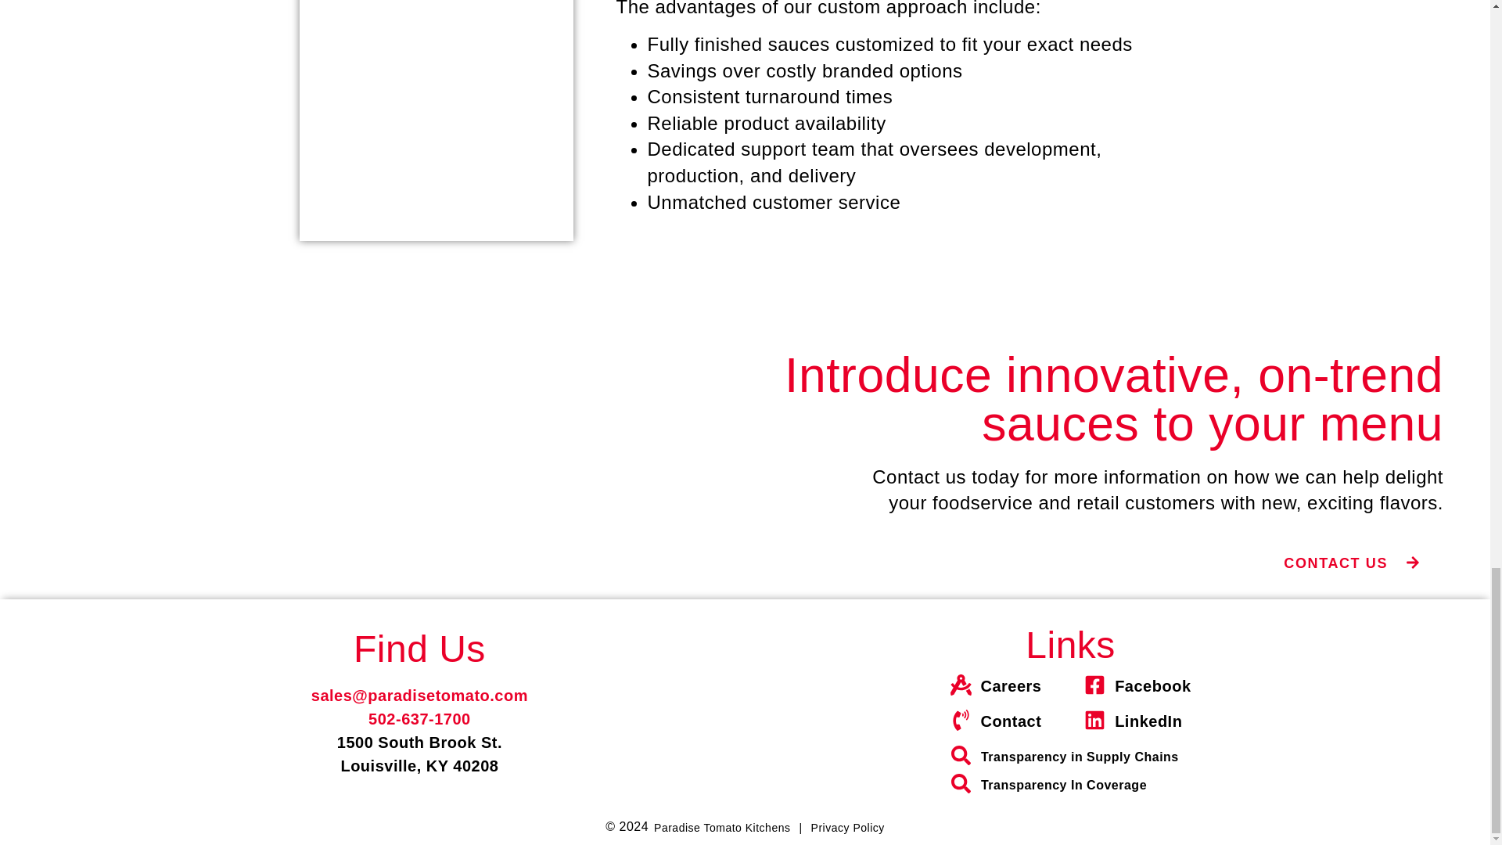 This screenshot has height=845, width=1502. What do you see at coordinates (847, 828) in the screenshot?
I see `Privacy Policy` at bounding box center [847, 828].